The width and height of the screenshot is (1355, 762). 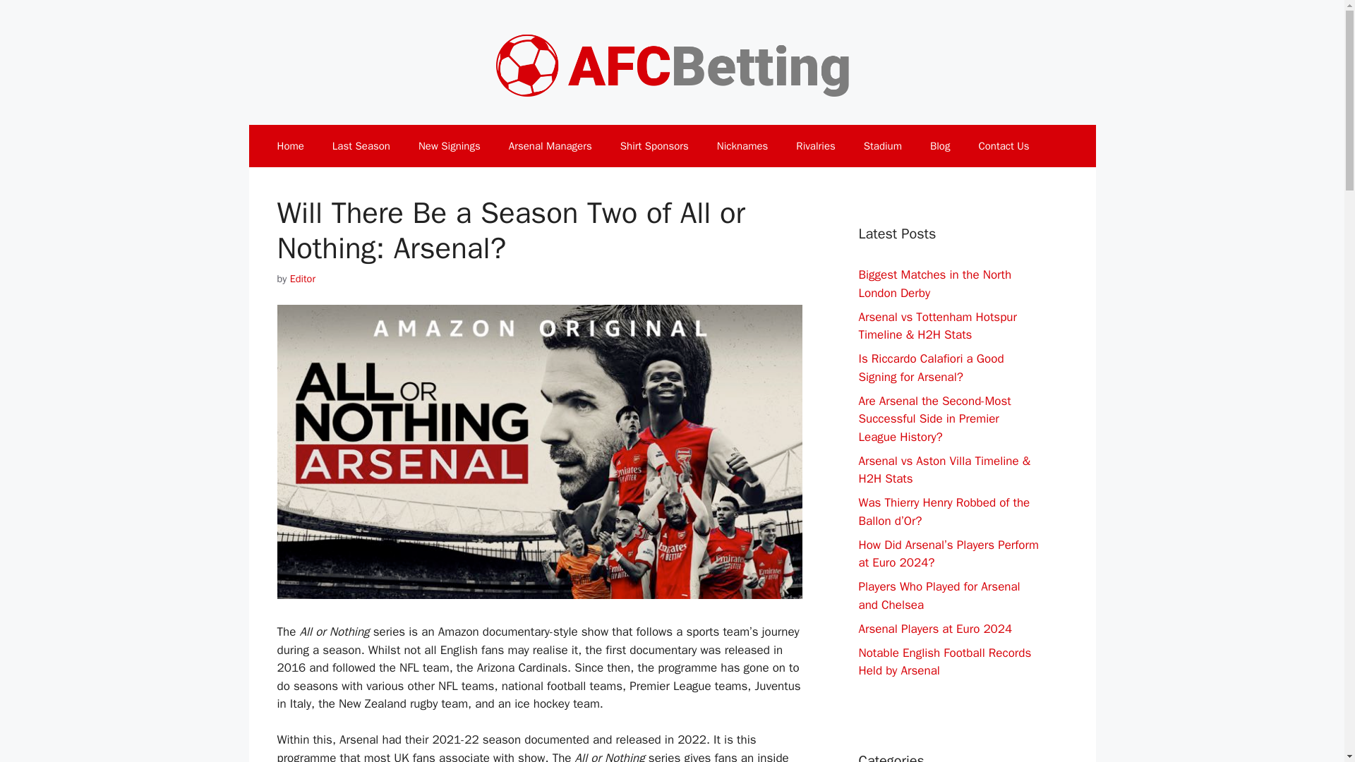 I want to click on Arsenal Managers, so click(x=550, y=145).